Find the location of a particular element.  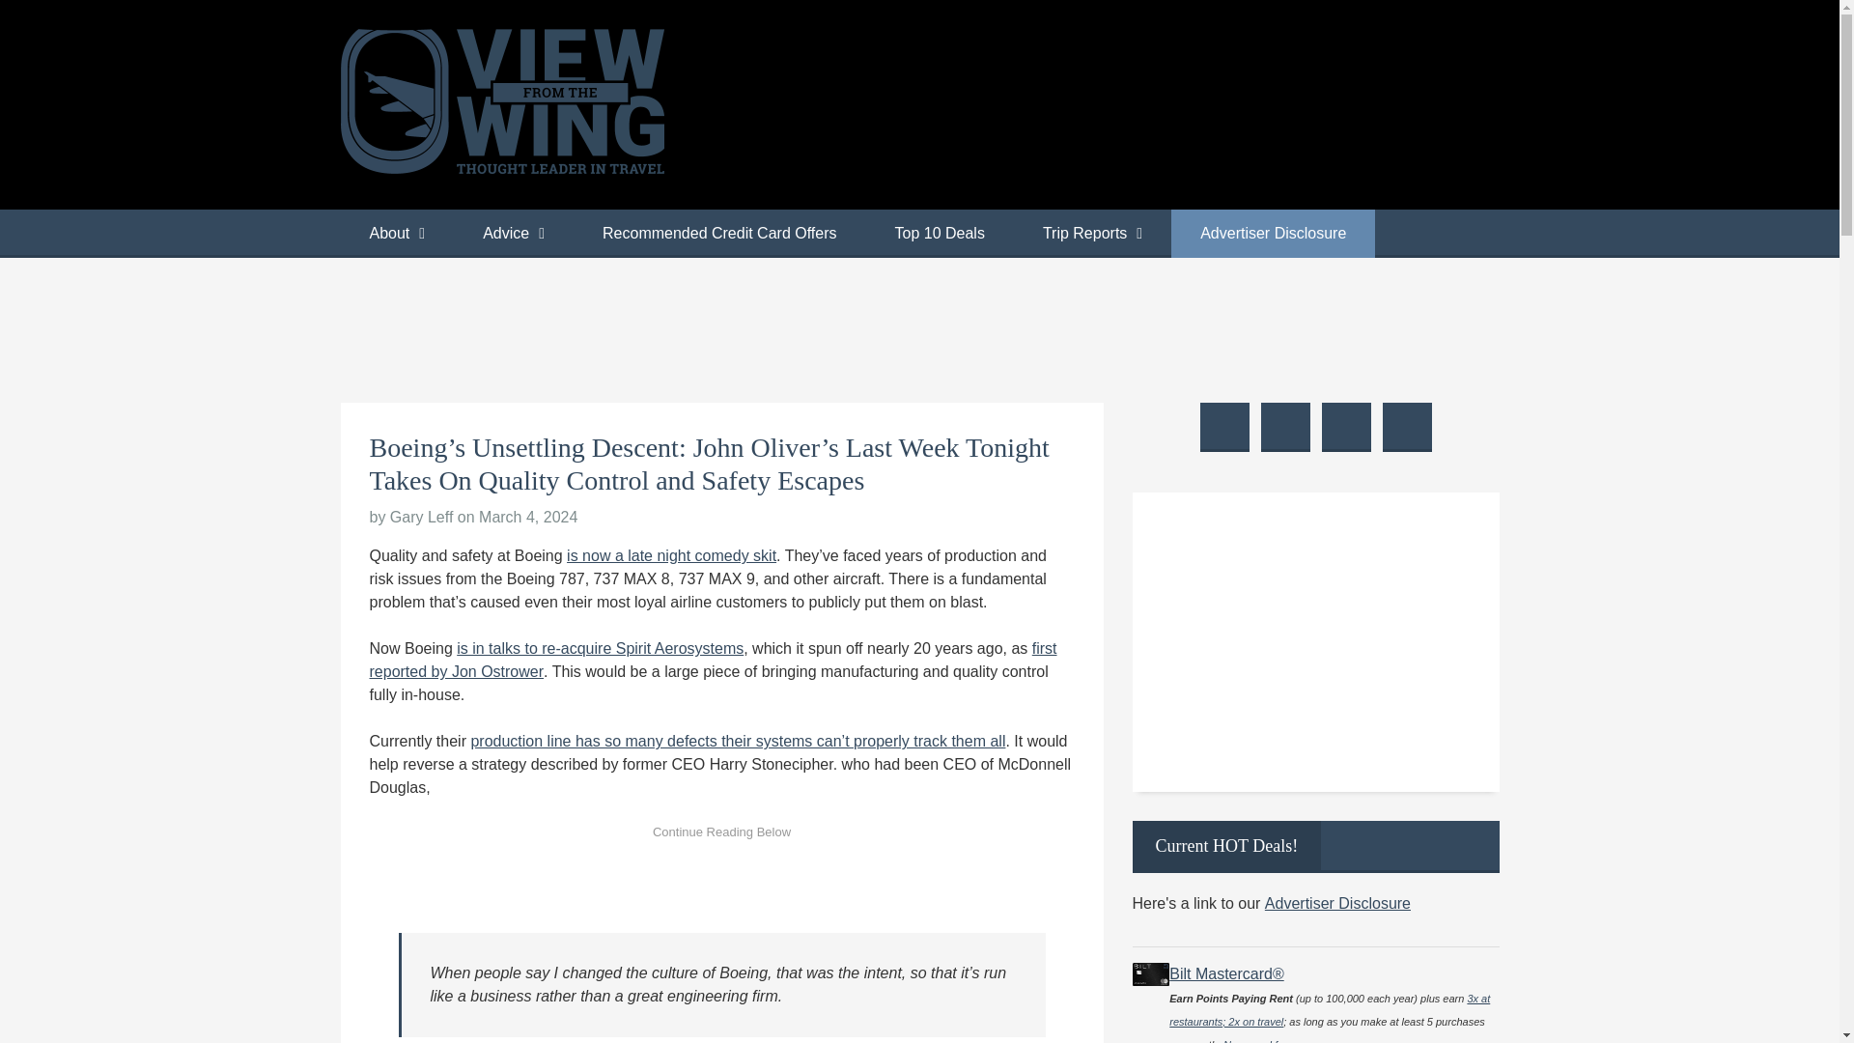

Top 10 Deals is located at coordinates (939, 234).